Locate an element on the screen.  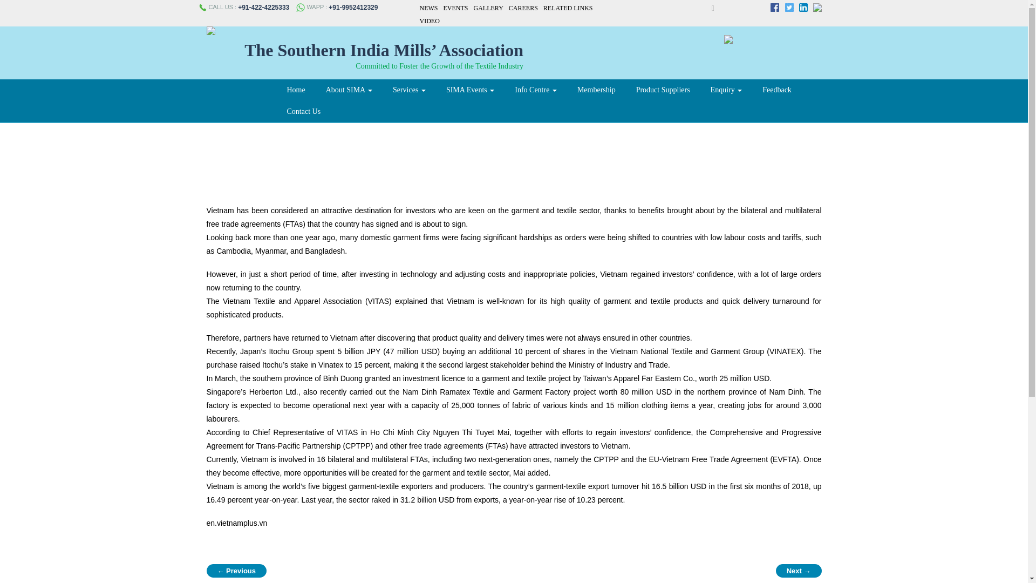
VIDEO is located at coordinates (430, 21).